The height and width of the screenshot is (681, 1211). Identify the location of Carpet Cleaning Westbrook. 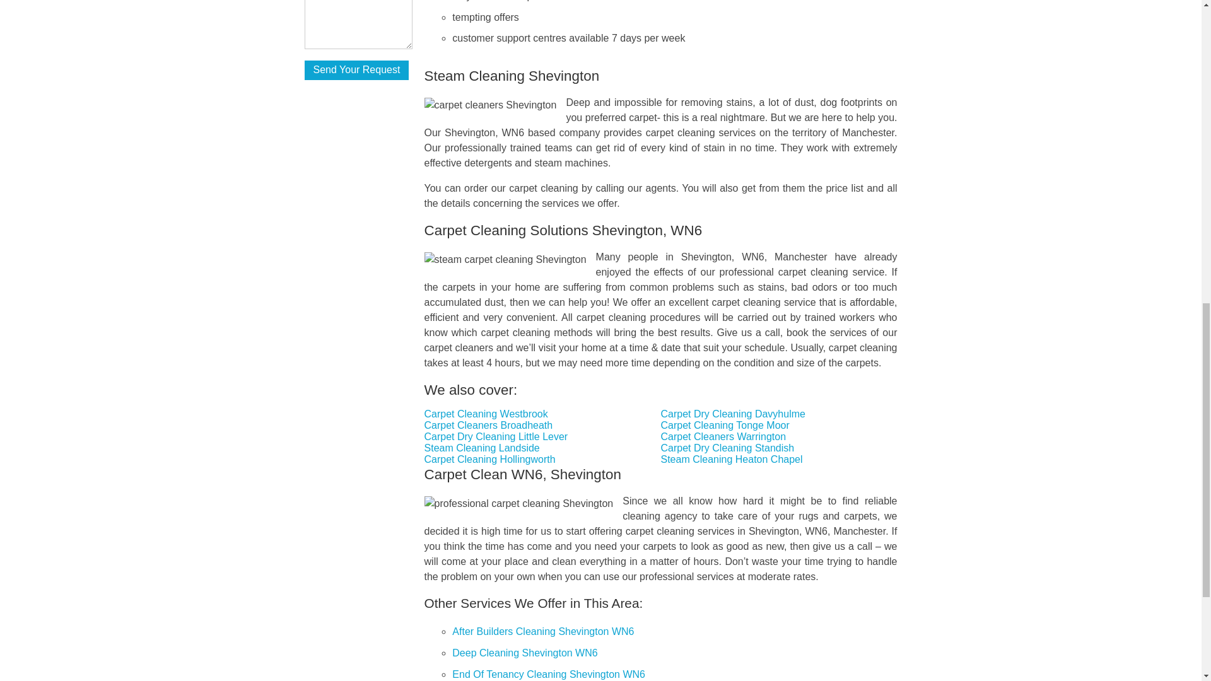
(486, 414).